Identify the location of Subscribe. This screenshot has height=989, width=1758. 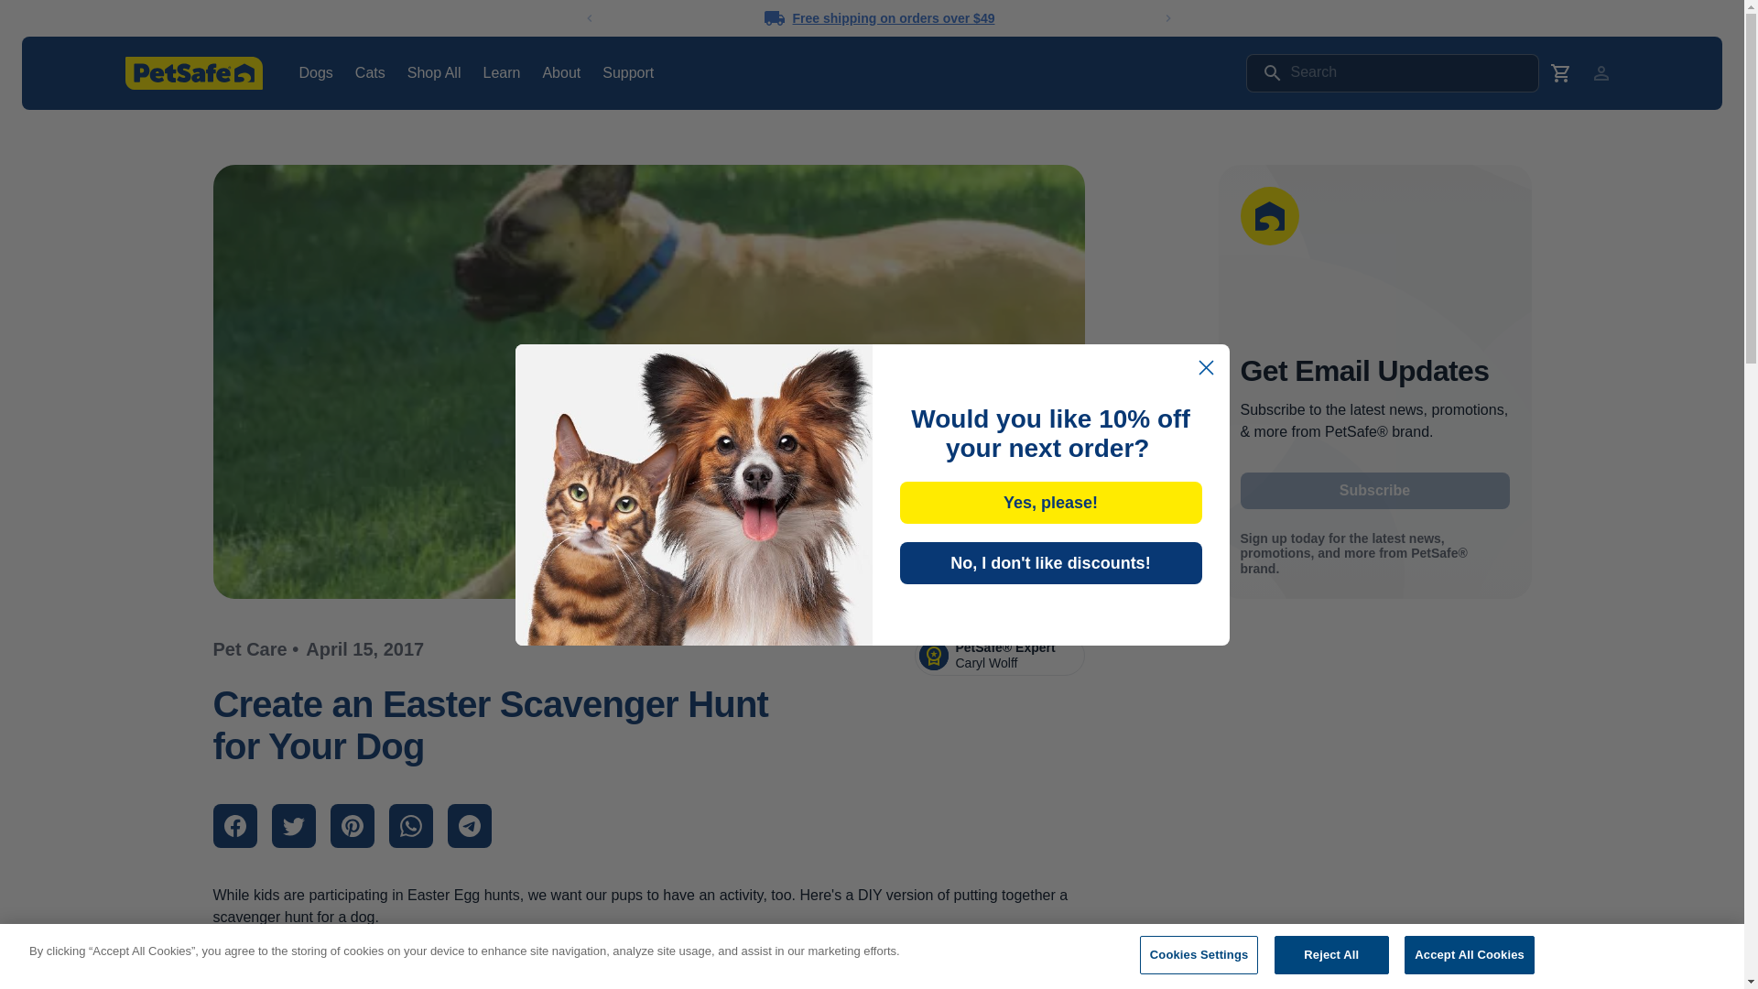
(1373, 491).